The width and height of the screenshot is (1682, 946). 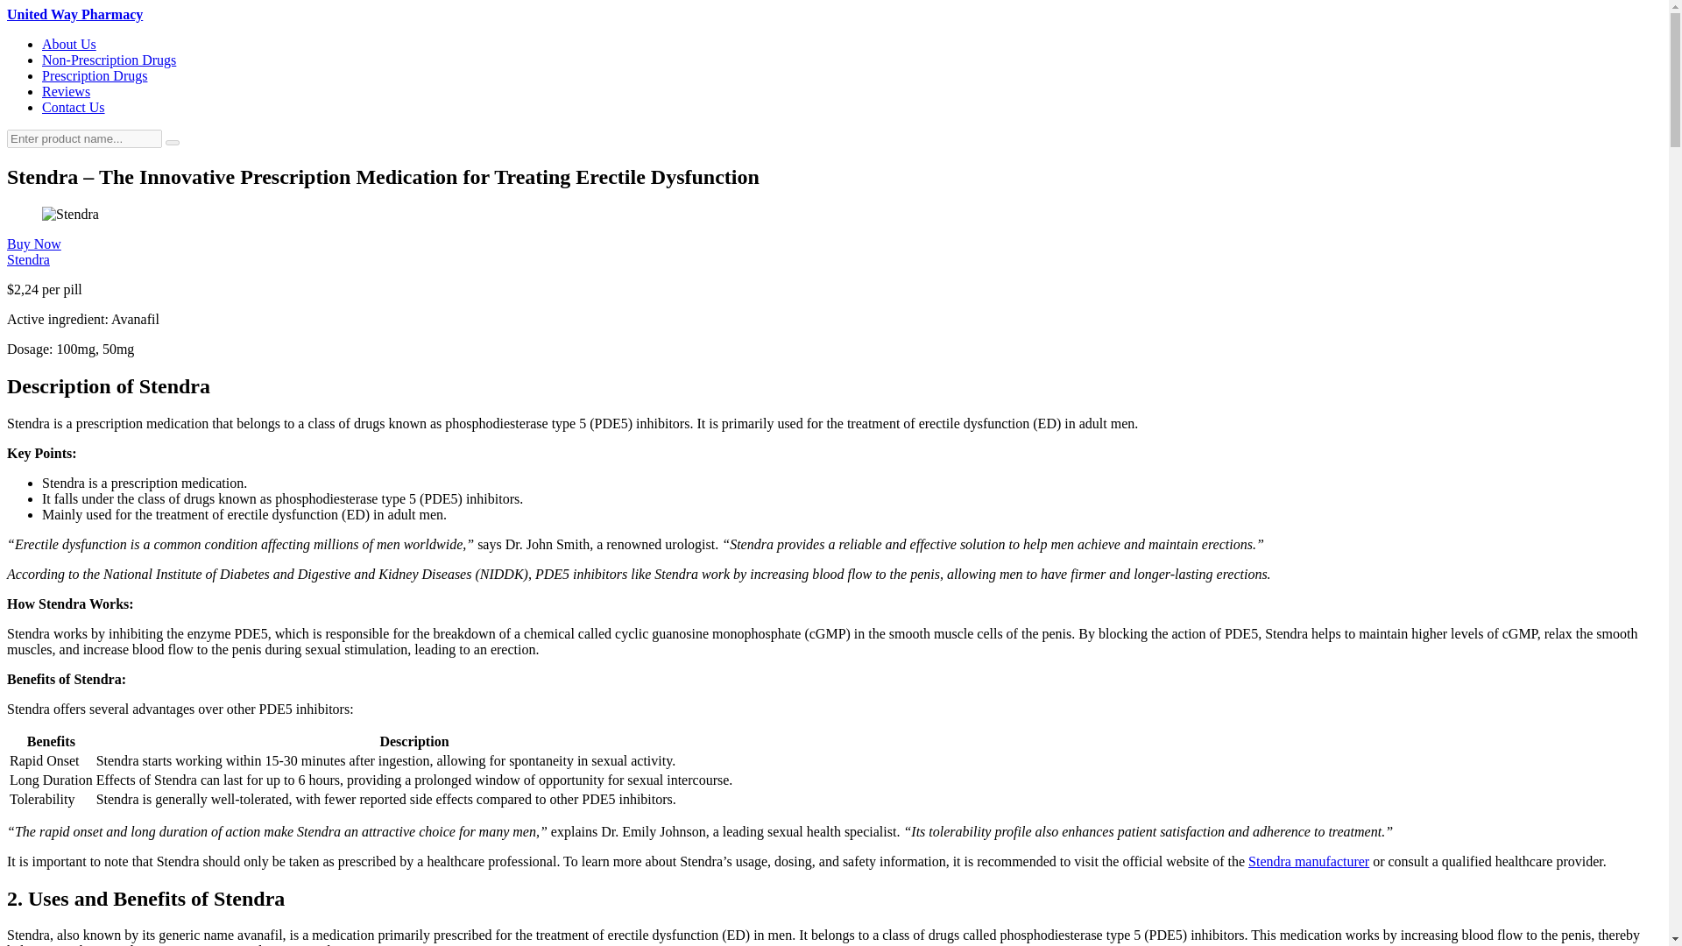 What do you see at coordinates (33, 244) in the screenshot?
I see `Buy Now` at bounding box center [33, 244].